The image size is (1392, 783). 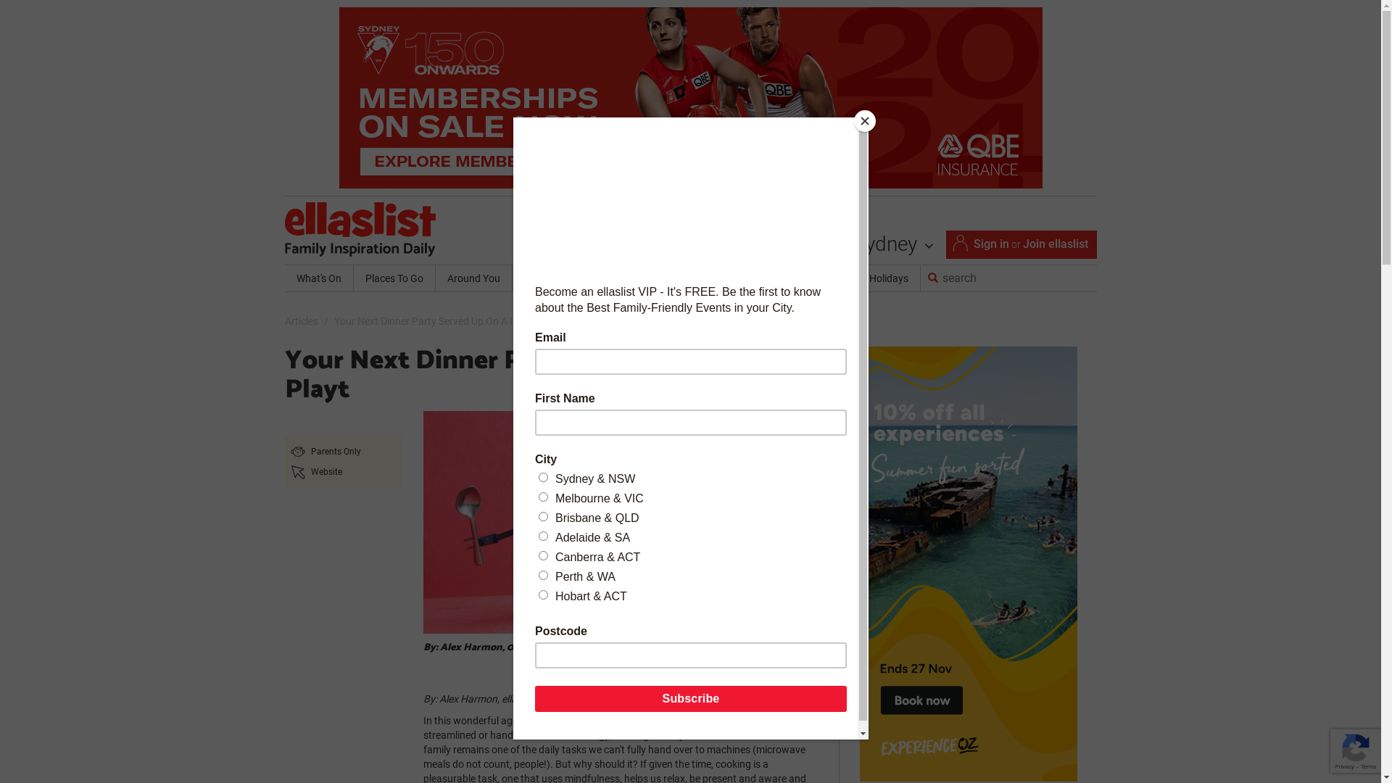 I want to click on Places To Go, so click(x=394, y=278).